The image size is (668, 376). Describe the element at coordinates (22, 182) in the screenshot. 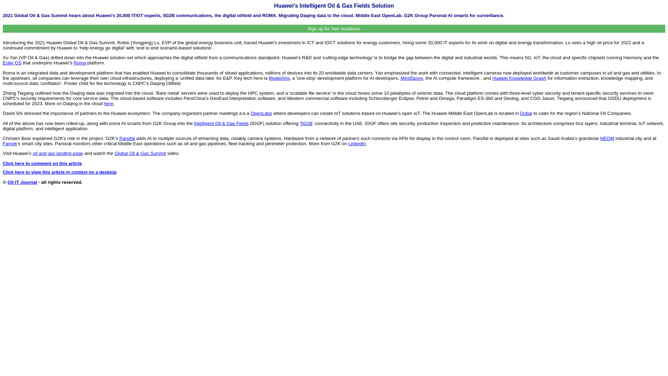

I see `Oil IT Journal` at that location.